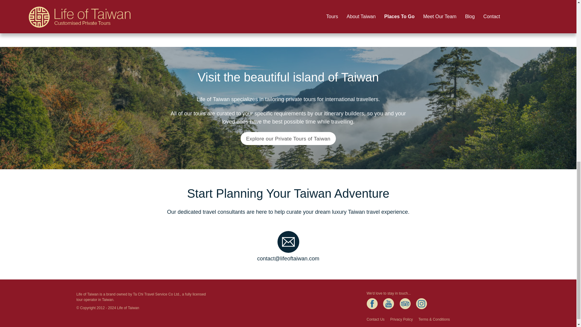  What do you see at coordinates (405, 303) in the screenshot?
I see `TripAdvisor` at bounding box center [405, 303].